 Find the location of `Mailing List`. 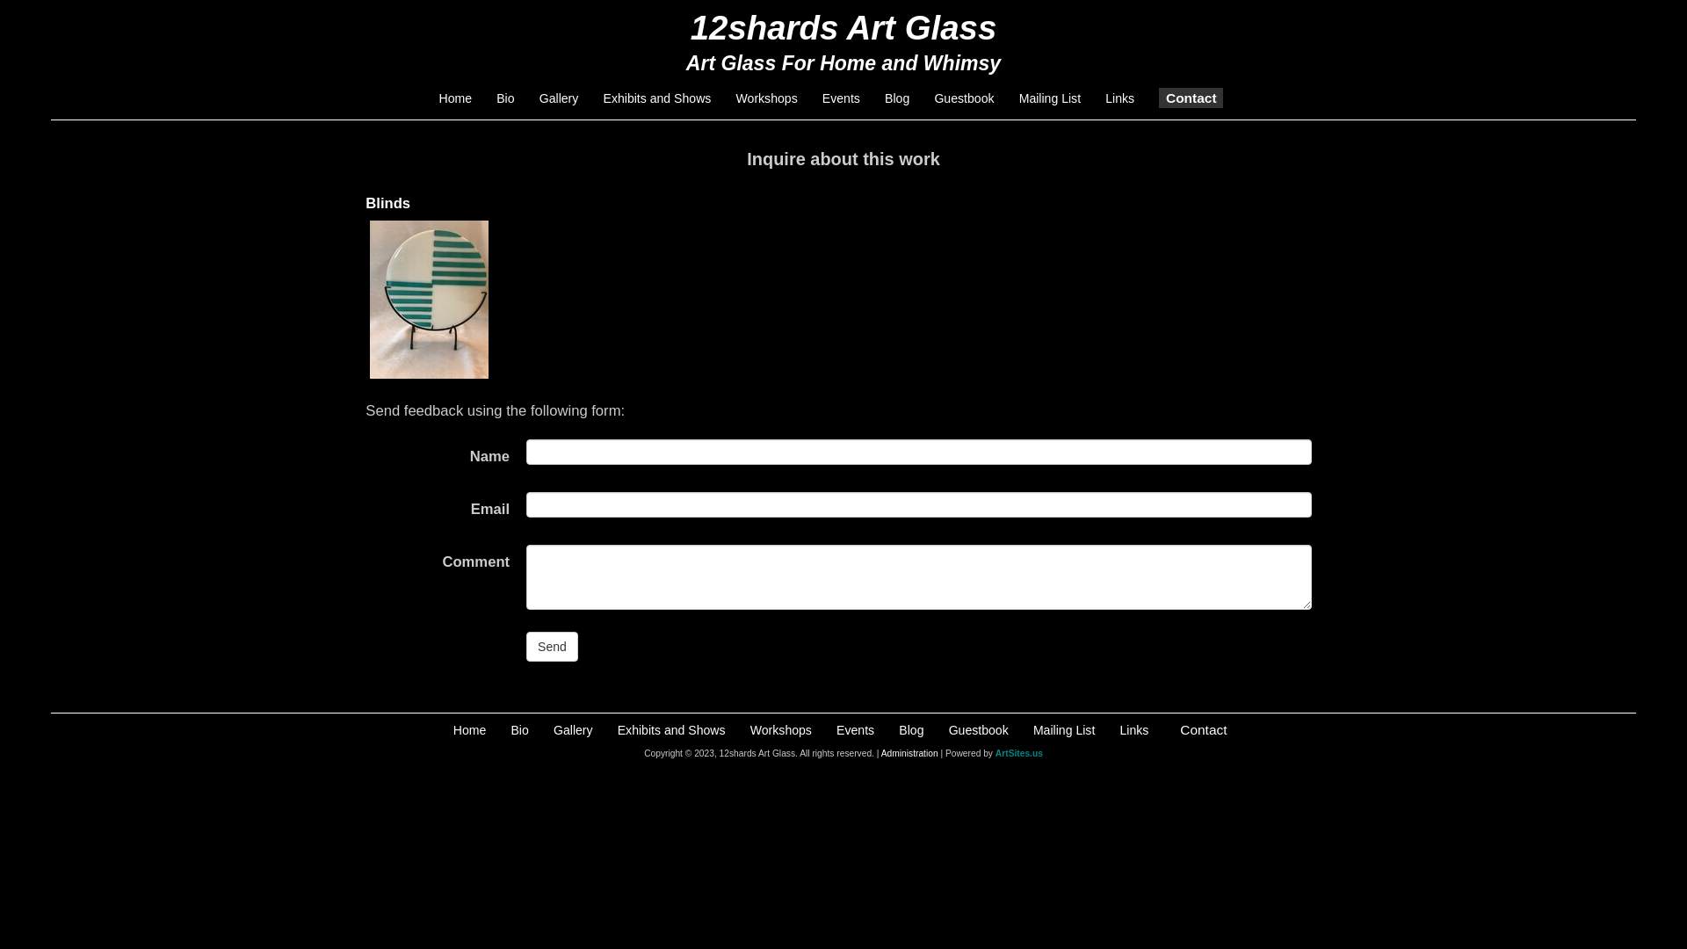

Mailing List is located at coordinates (1064, 730).